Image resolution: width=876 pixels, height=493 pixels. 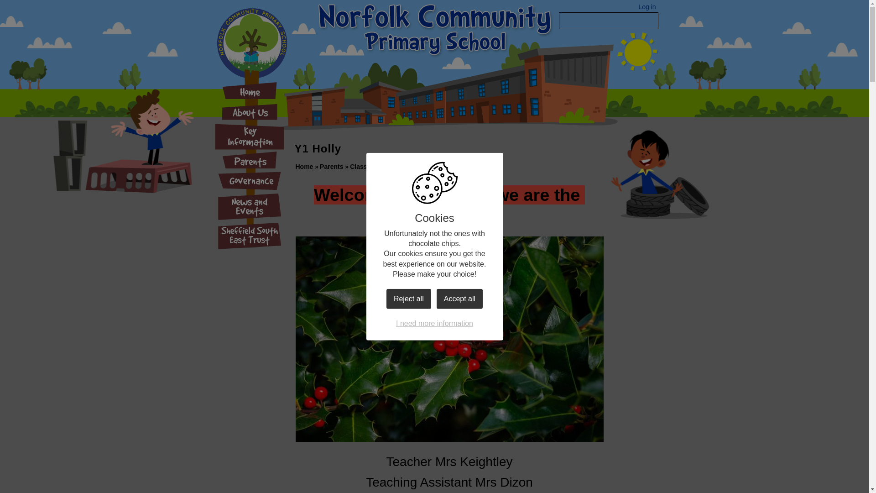 I want to click on Class Pages, so click(x=369, y=166).